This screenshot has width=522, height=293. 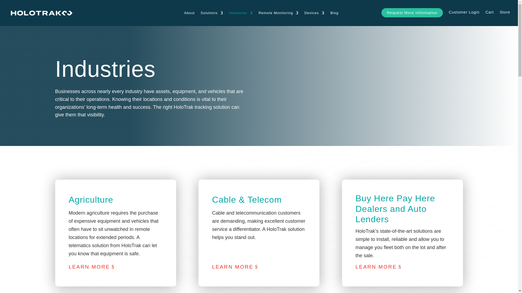 I want to click on Remote Monitoring, so click(x=278, y=13).